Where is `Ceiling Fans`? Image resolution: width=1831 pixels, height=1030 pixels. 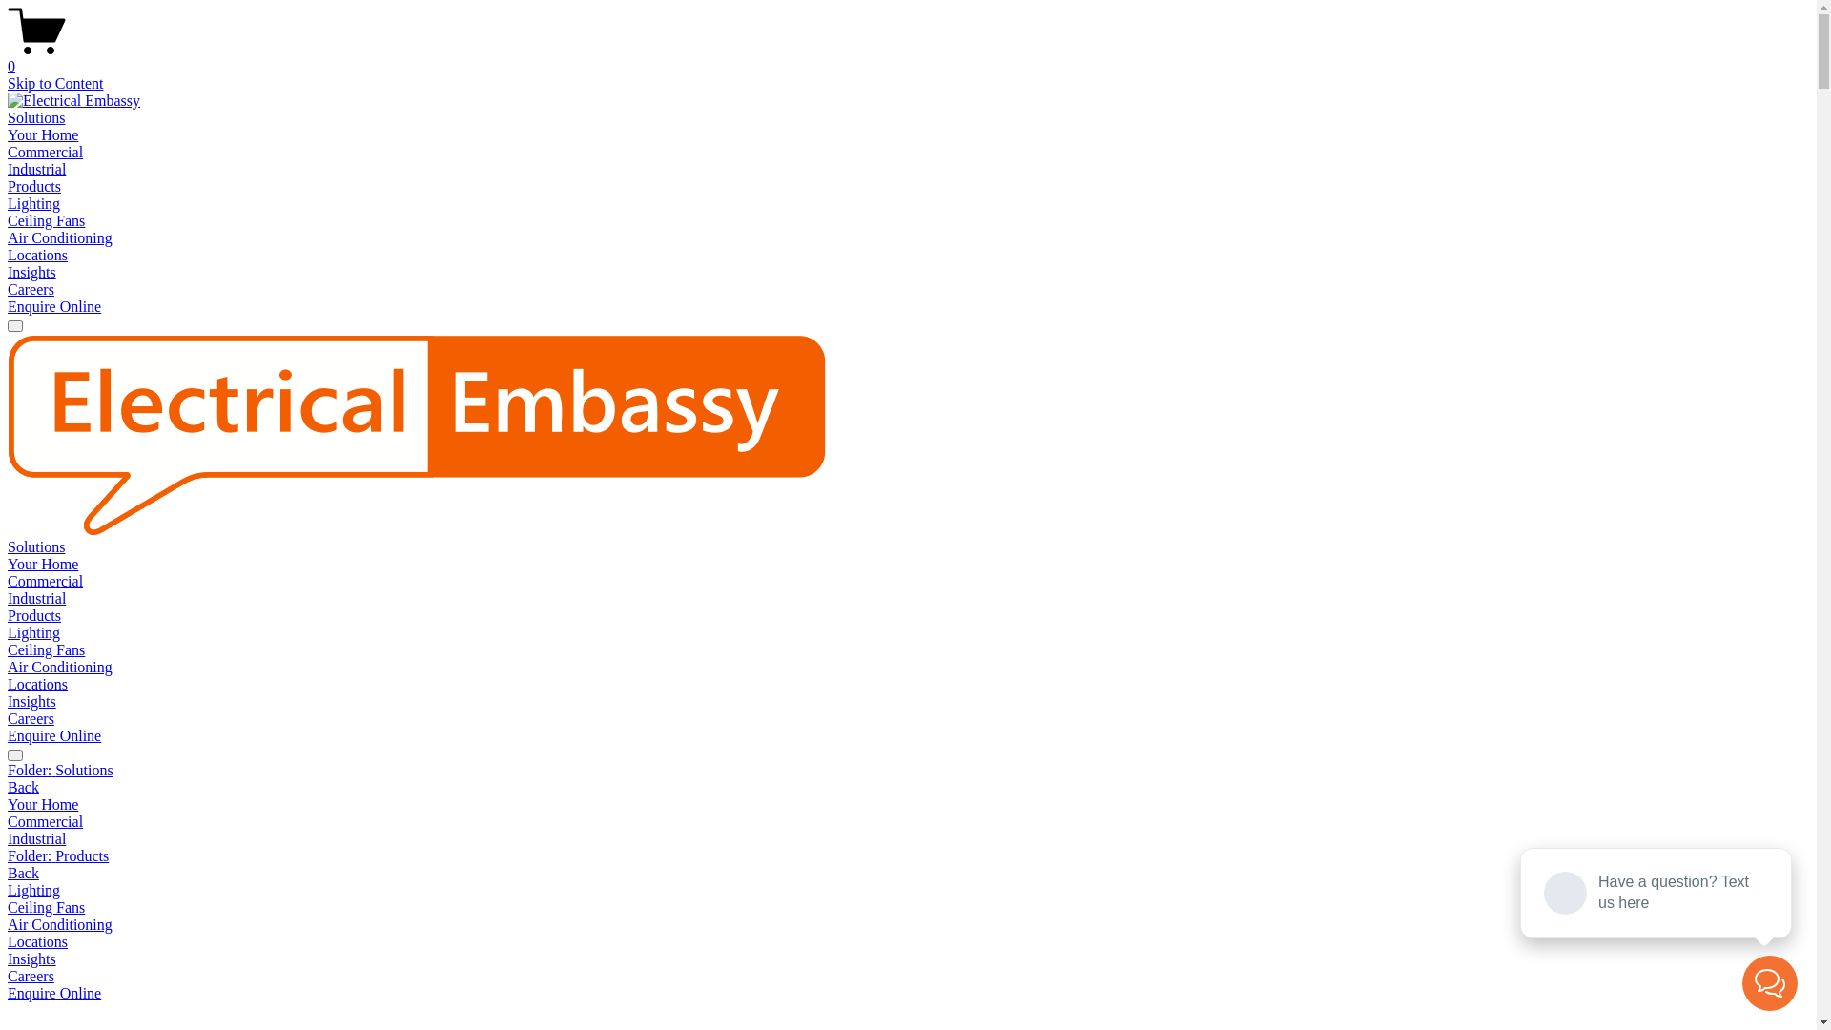
Ceiling Fans is located at coordinates (46, 221).